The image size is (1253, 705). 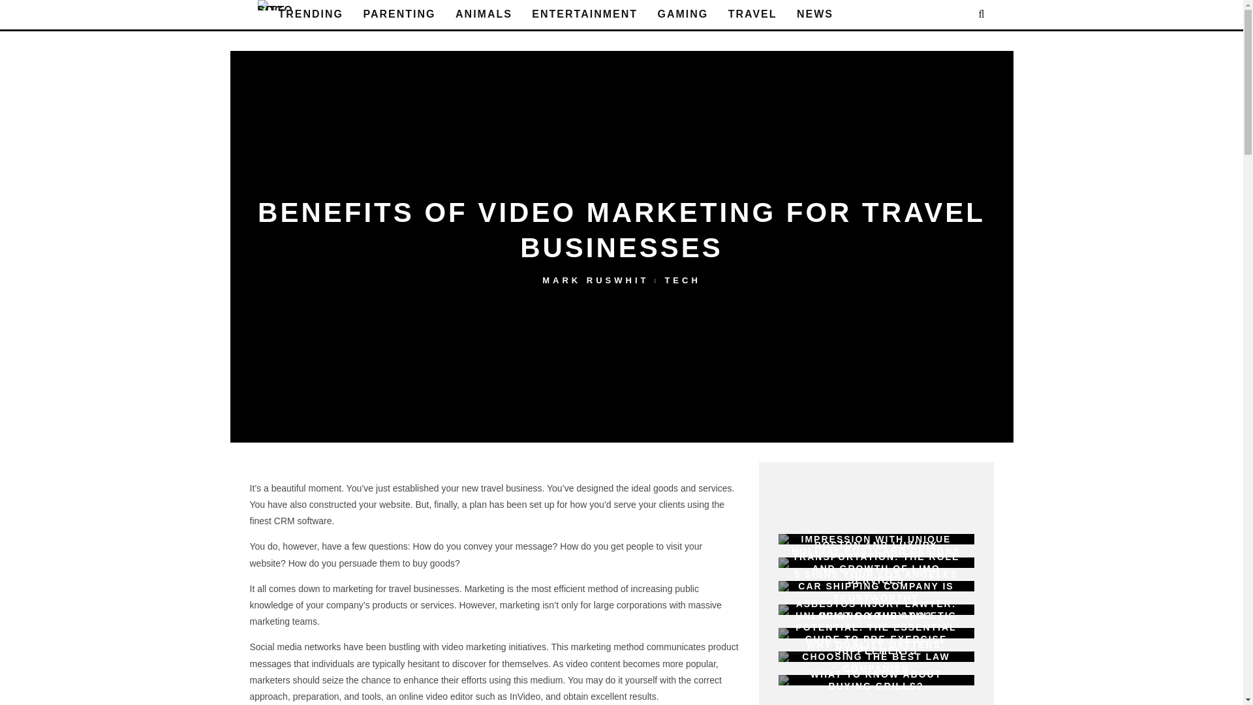 What do you see at coordinates (871, 609) in the screenshot?
I see `Asbestos Injury Lawyer: What Do They Do?` at bounding box center [871, 609].